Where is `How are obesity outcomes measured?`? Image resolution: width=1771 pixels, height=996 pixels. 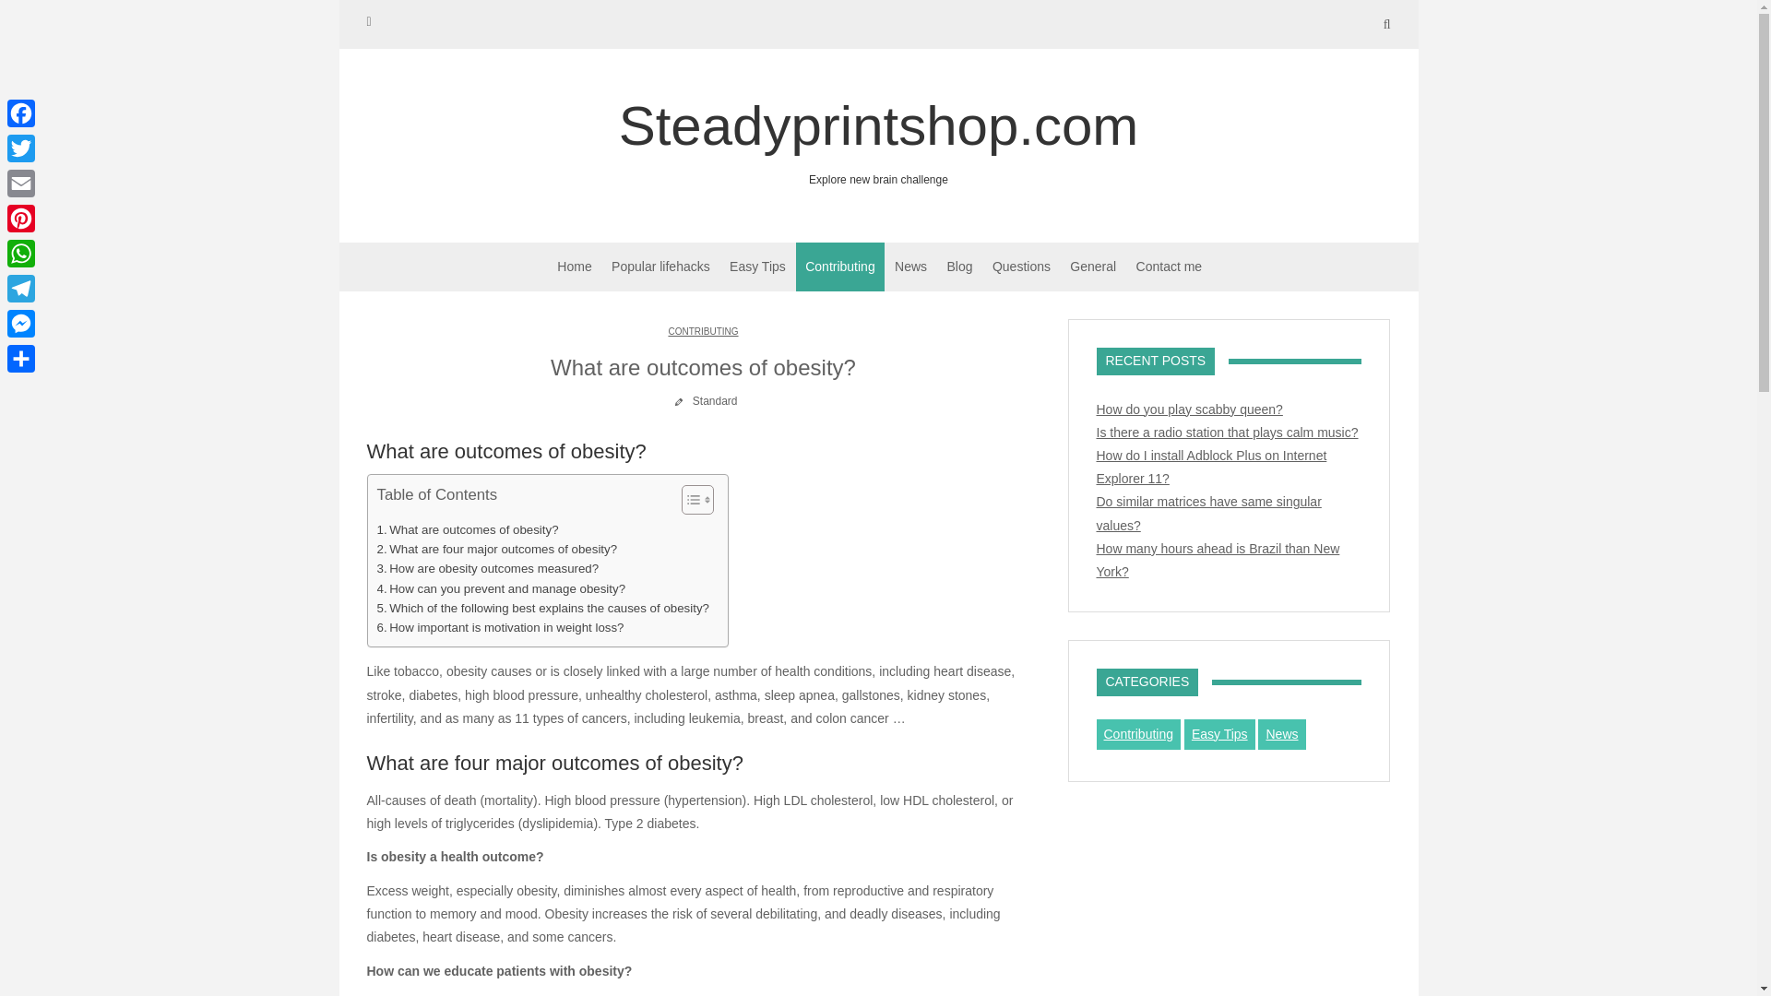
How are obesity outcomes measured? is located at coordinates (758, 267).